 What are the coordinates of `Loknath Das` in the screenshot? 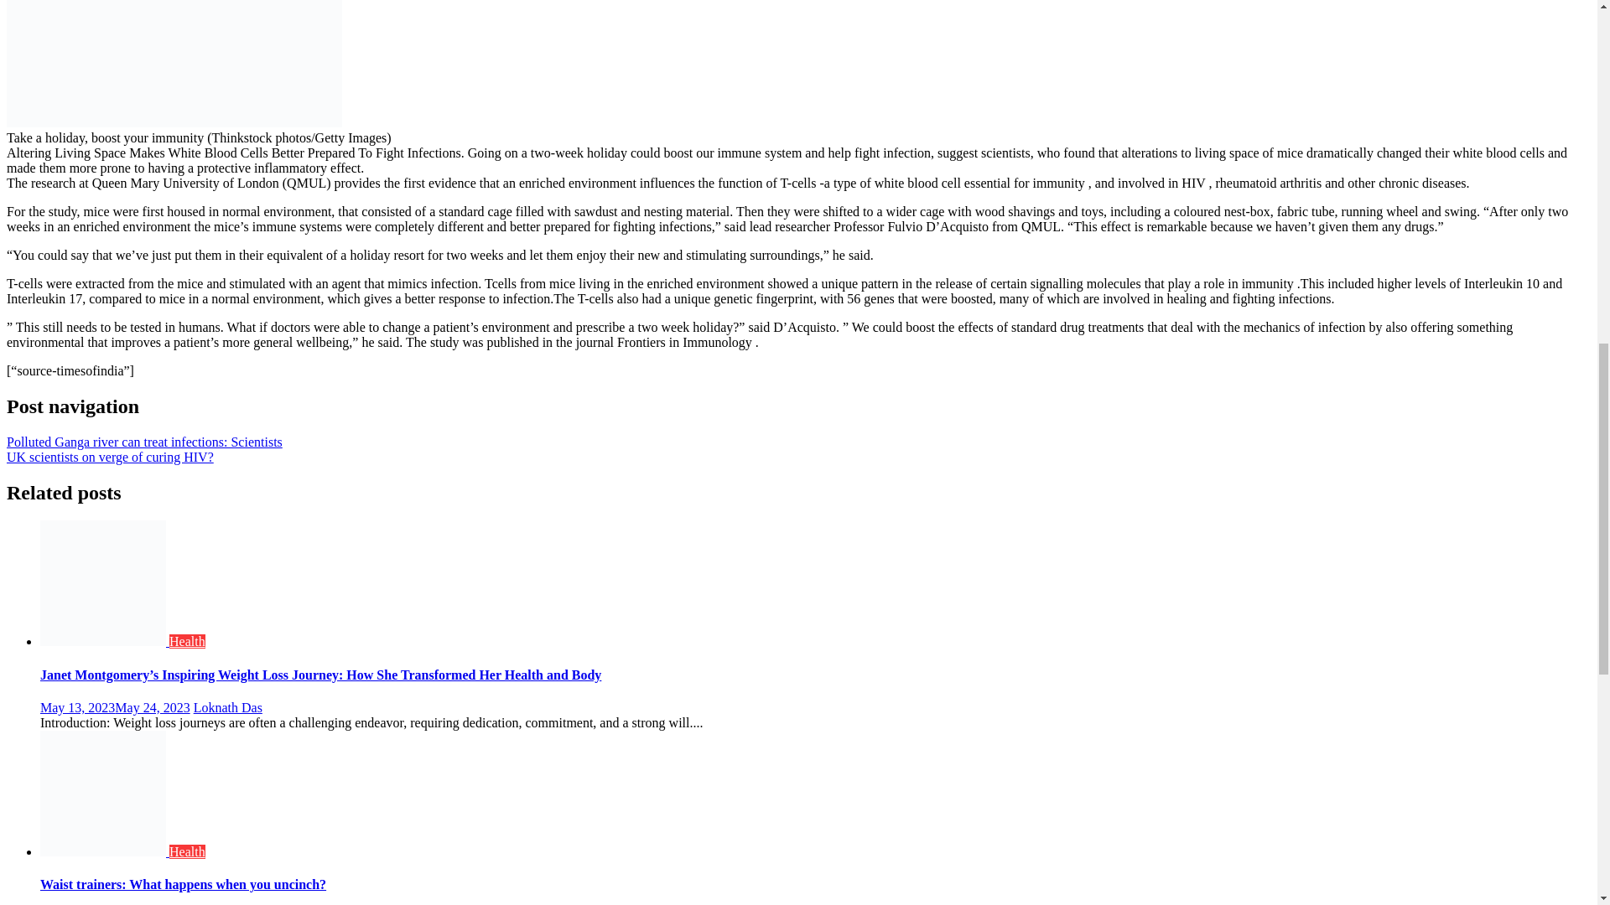 It's located at (227, 707).